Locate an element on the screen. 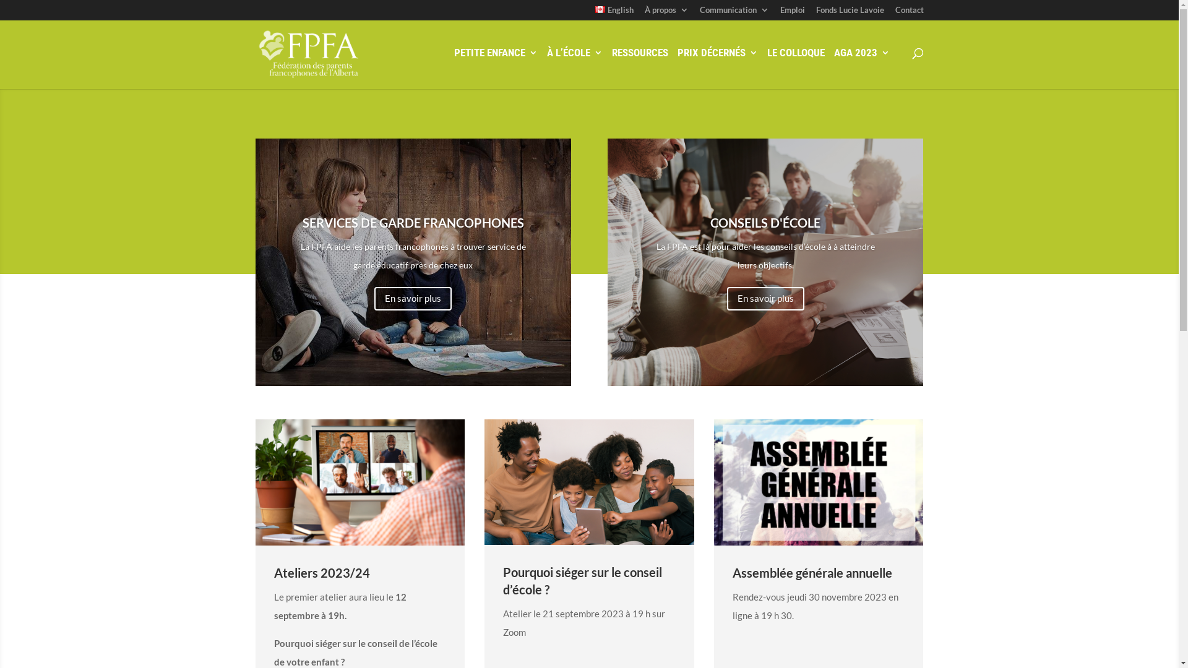 This screenshot has width=1188, height=668. Communication is located at coordinates (734, 14).